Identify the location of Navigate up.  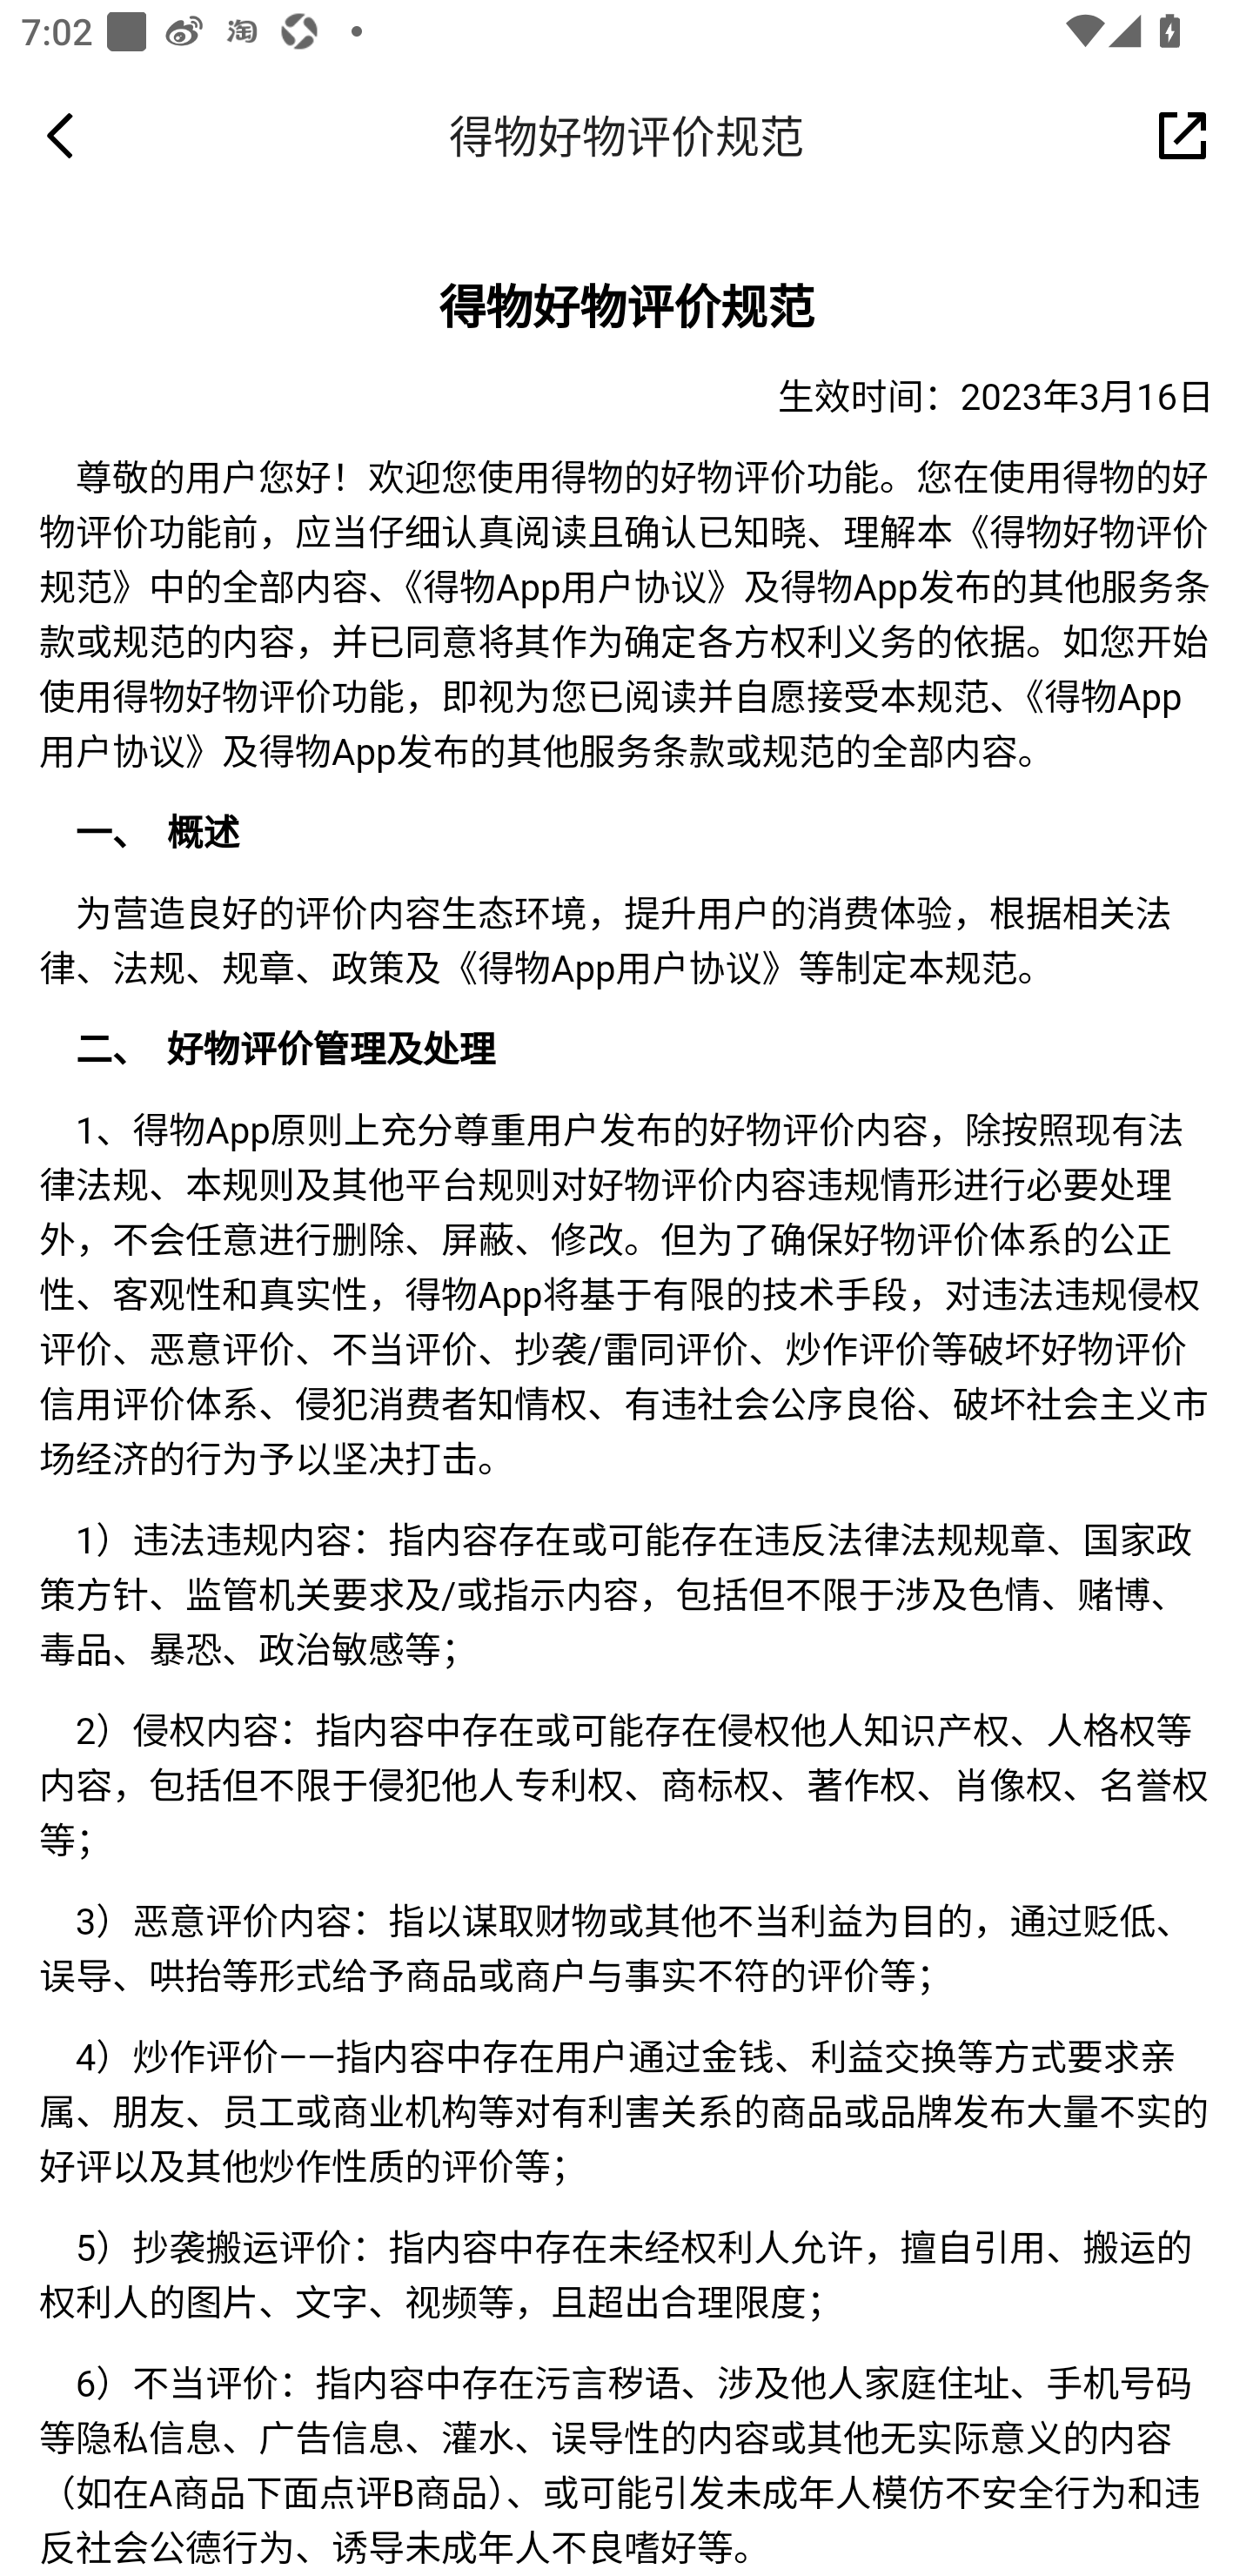
(60, 135).